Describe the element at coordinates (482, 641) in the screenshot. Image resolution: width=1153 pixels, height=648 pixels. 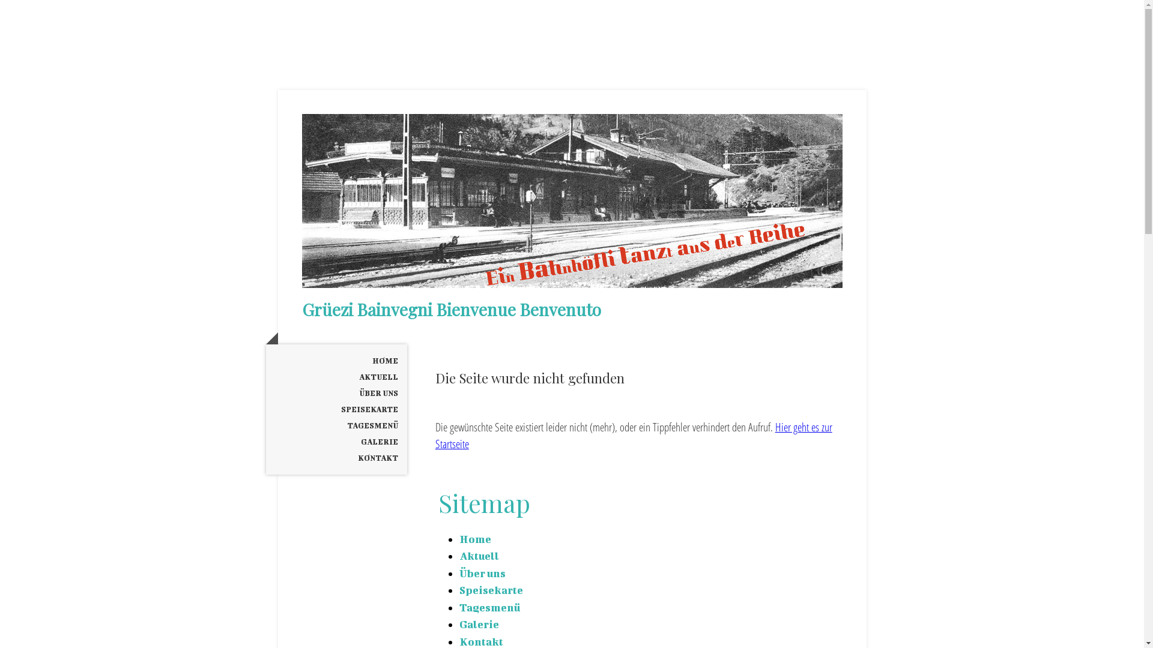
I see `Kontakt` at that location.